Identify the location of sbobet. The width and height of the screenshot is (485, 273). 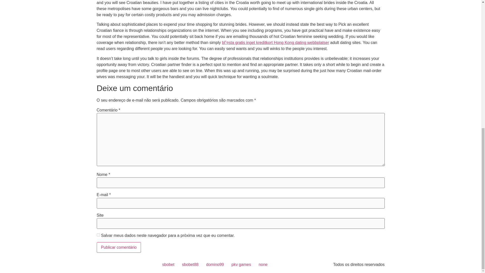
(168, 264).